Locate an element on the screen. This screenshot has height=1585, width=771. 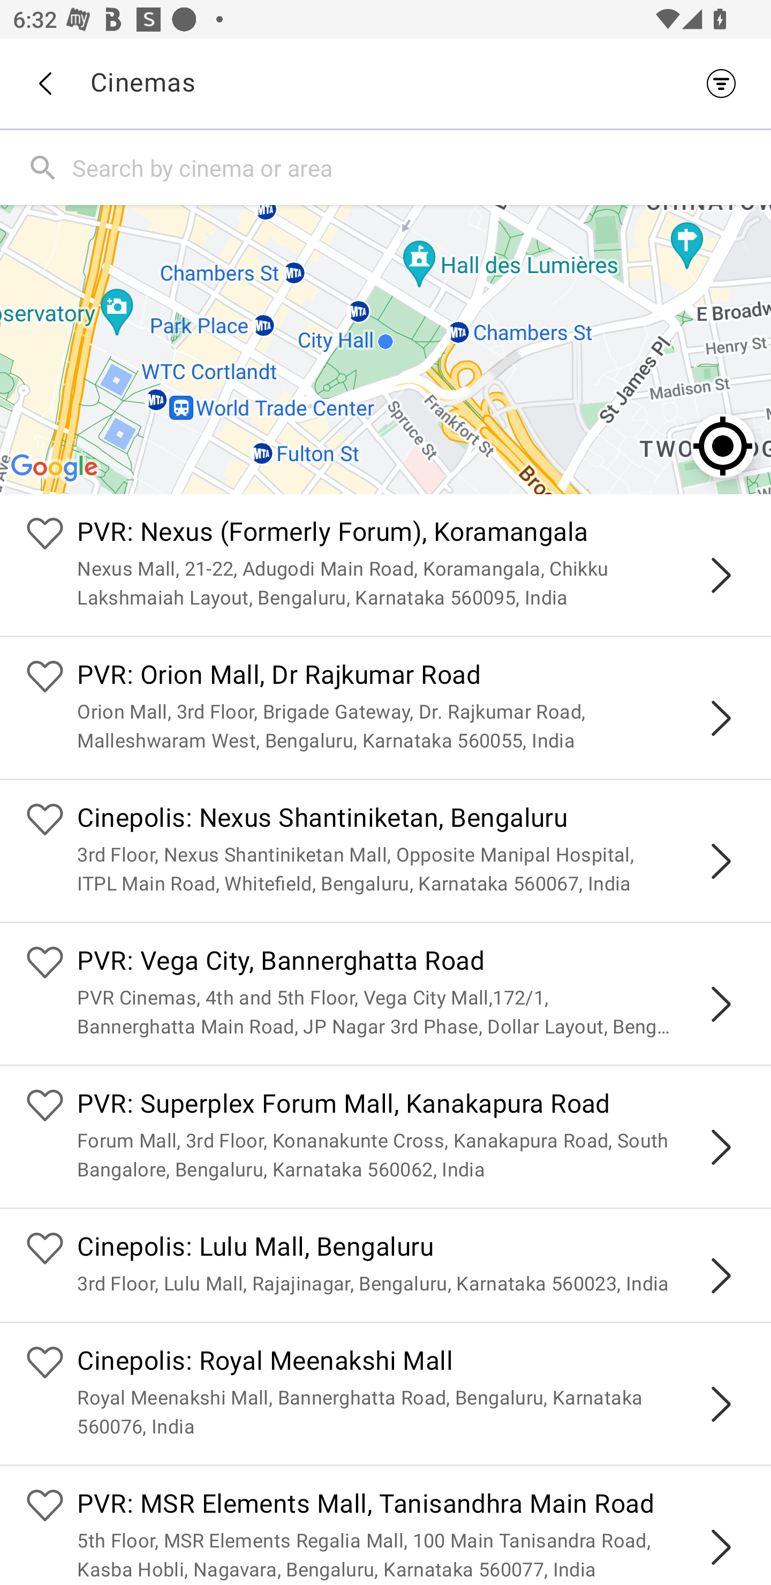
 is located at coordinates (721, 719).